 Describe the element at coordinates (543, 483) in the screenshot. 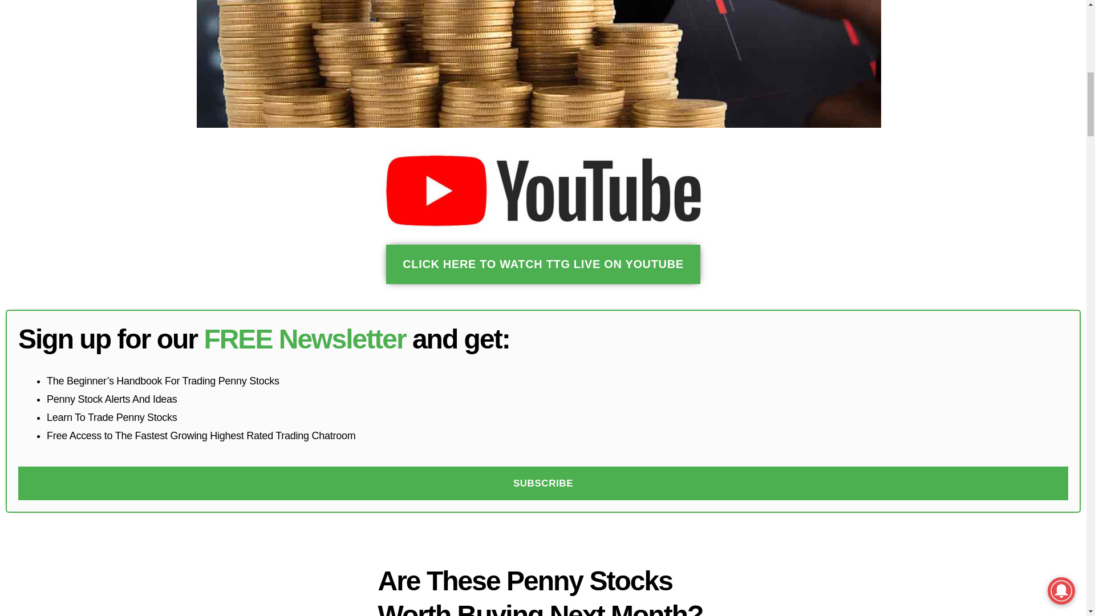

I see `SUBSCRIBE` at that location.